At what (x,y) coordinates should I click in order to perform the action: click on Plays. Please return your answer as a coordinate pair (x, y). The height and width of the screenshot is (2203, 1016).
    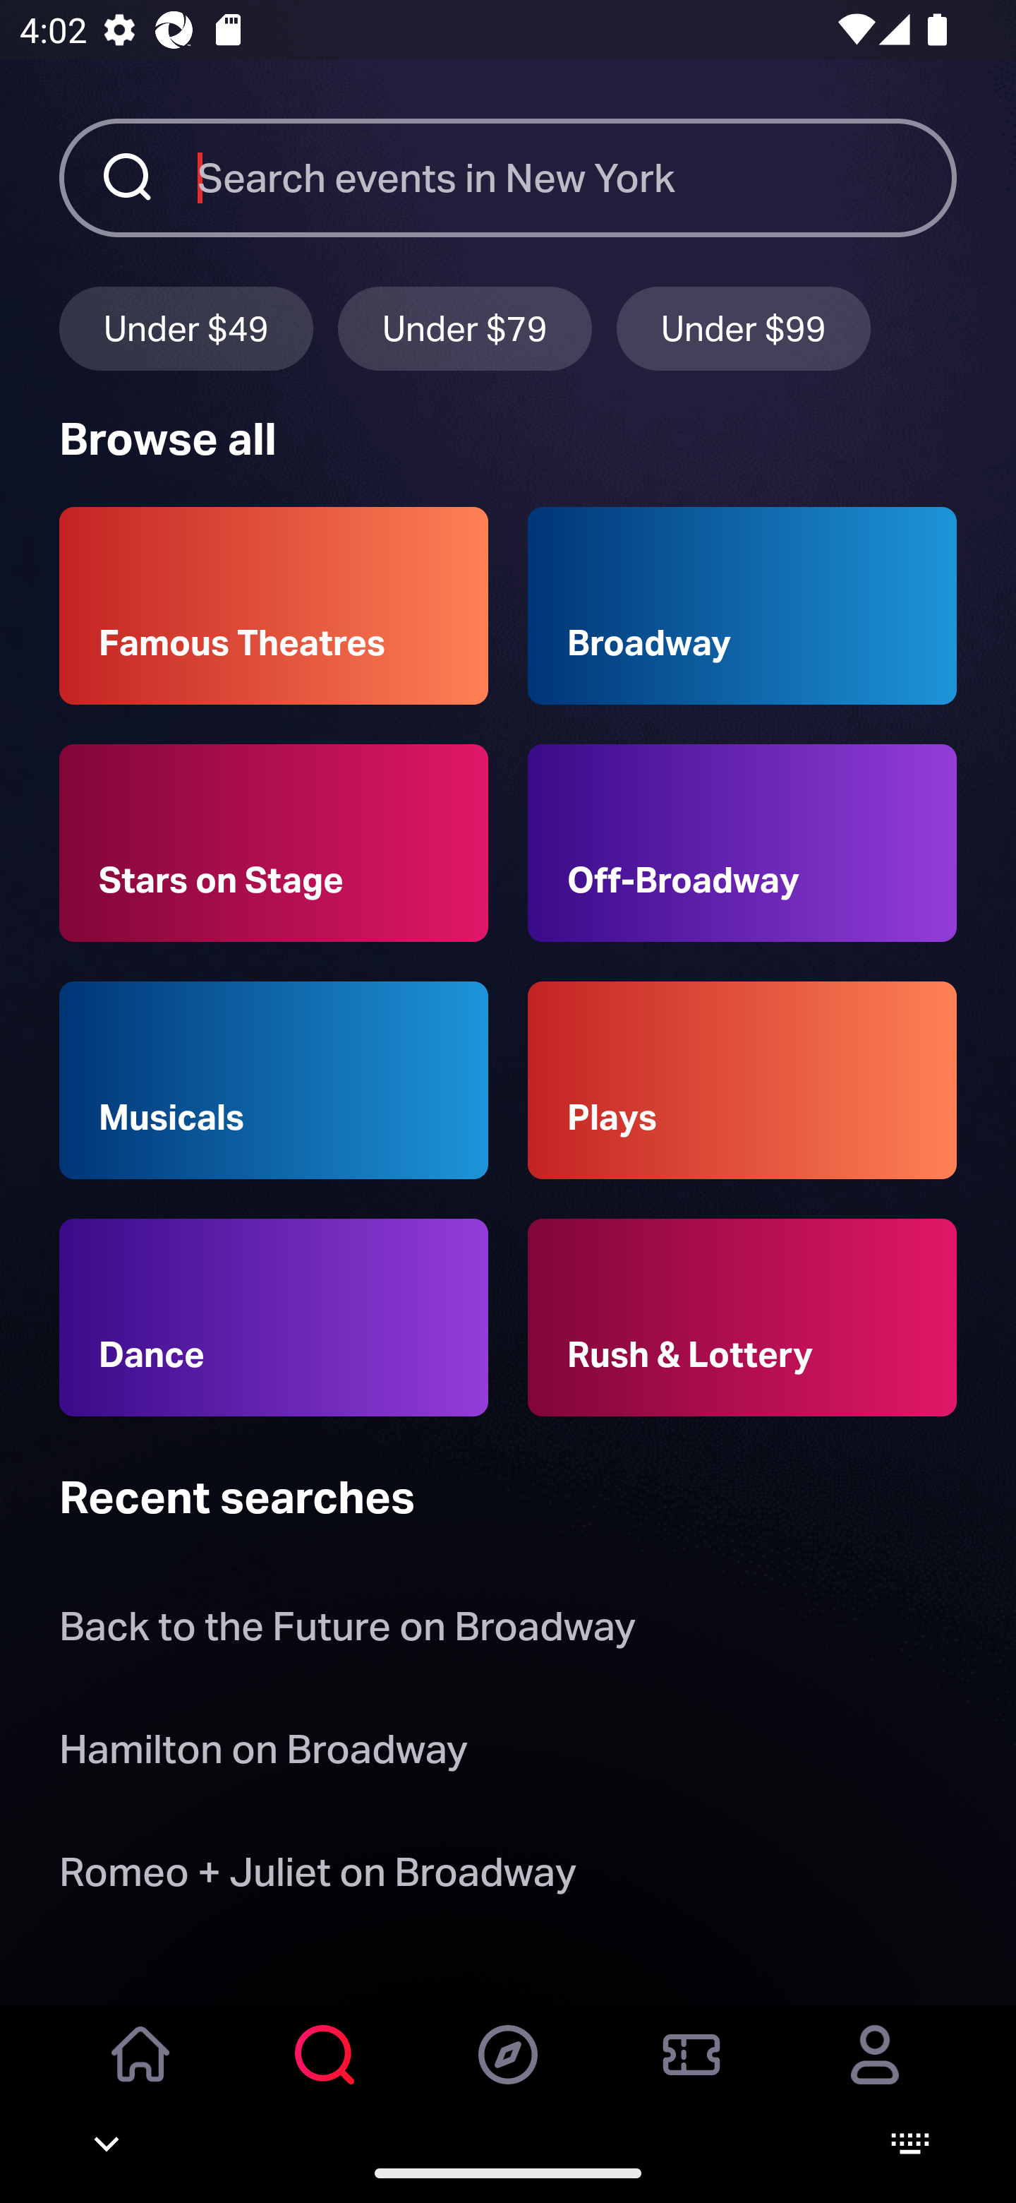
    Looking at the image, I should click on (742, 1080).